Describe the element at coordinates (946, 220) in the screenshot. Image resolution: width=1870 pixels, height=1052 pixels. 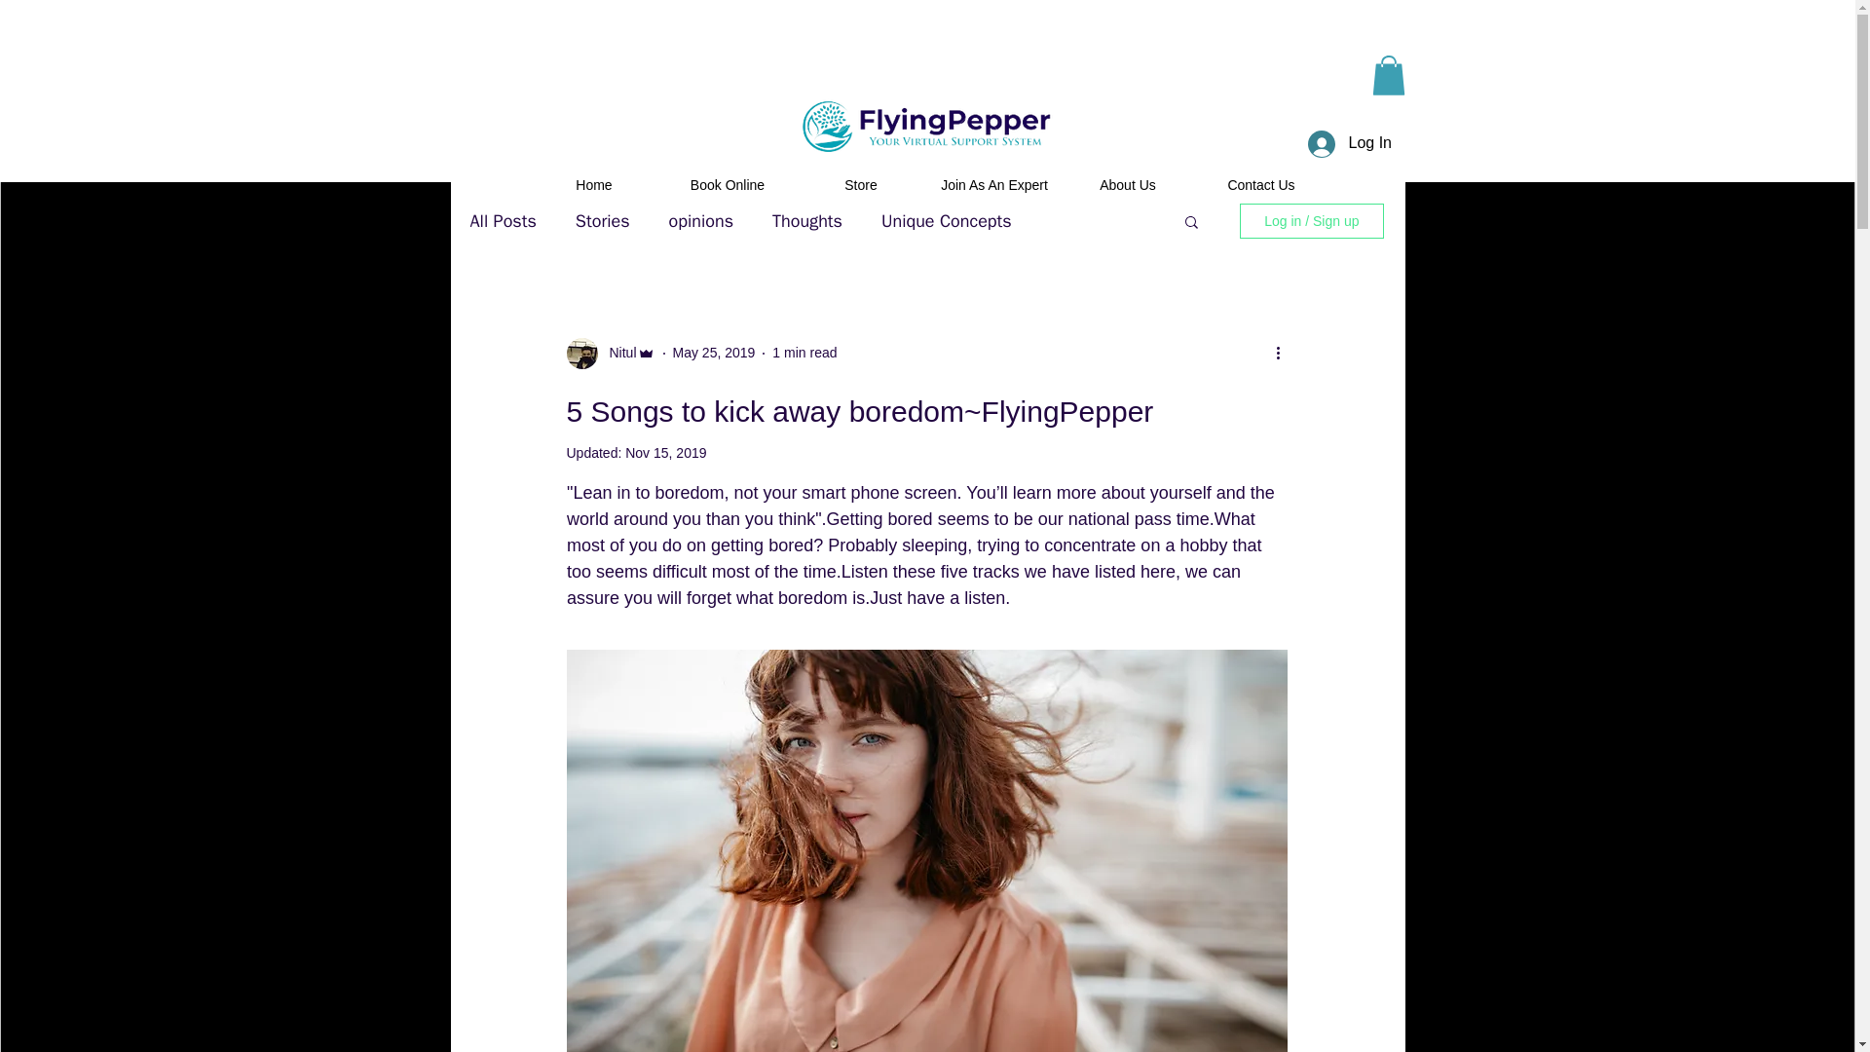
I see `Unique Concepts` at that location.